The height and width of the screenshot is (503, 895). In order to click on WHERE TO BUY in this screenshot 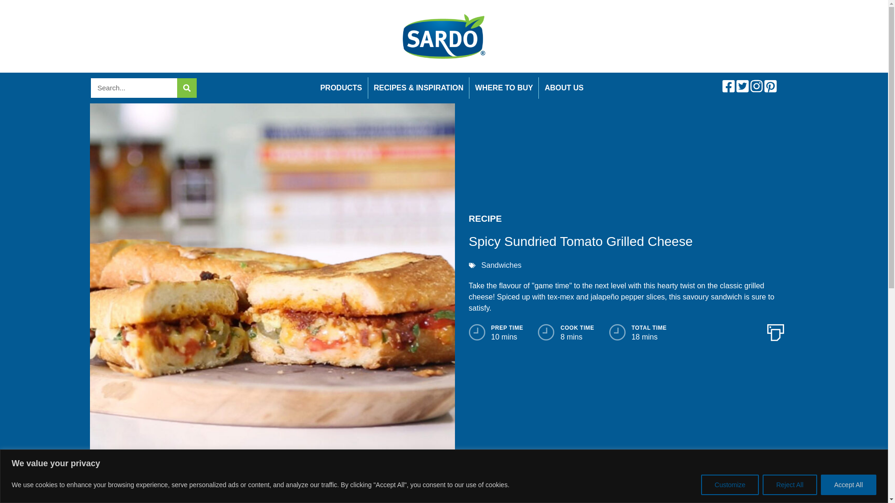, I will do `click(503, 88)`.